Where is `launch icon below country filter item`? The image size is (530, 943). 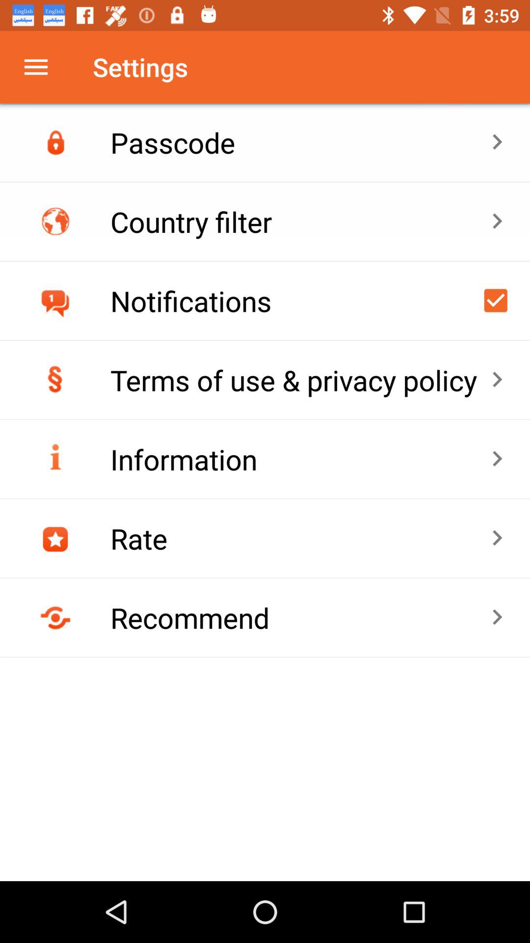 launch icon below country filter item is located at coordinates (496, 301).